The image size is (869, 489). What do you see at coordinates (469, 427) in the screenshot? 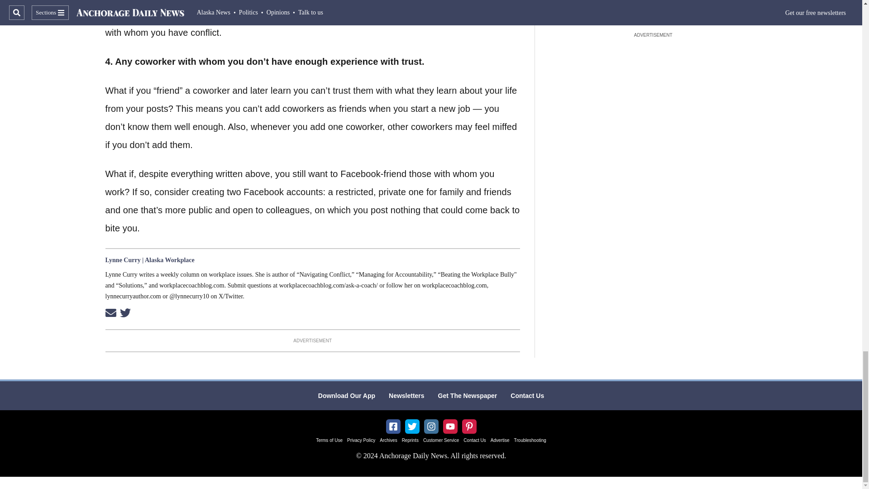
I see `PinterestAnchorage Daily News Pinterest Account` at bounding box center [469, 427].